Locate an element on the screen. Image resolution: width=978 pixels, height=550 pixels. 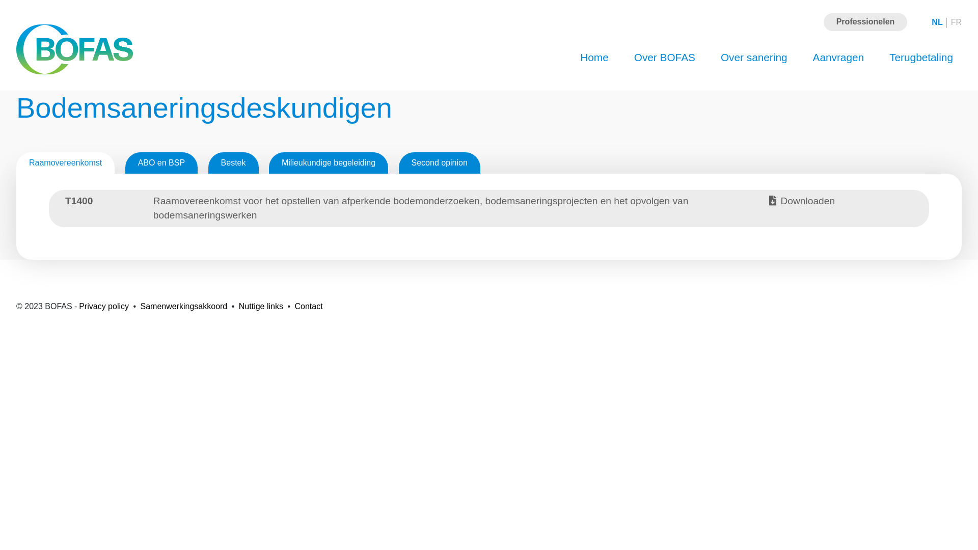
Home is located at coordinates (594, 57).